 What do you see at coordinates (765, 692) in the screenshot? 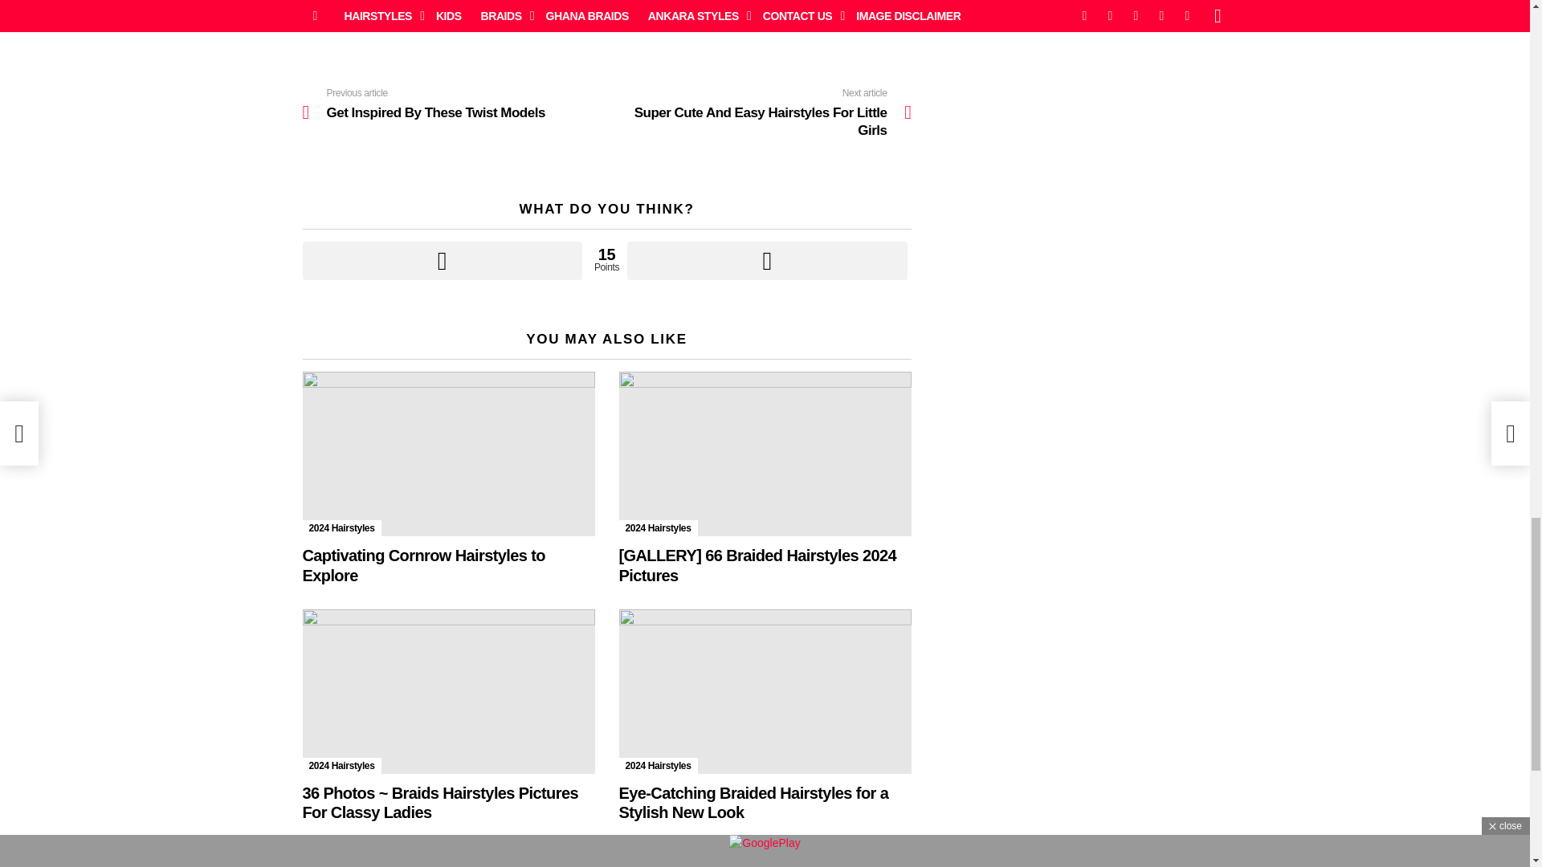
I see `Eye-Catching Braided Hairstyles for a Stylish New Look` at bounding box center [765, 692].